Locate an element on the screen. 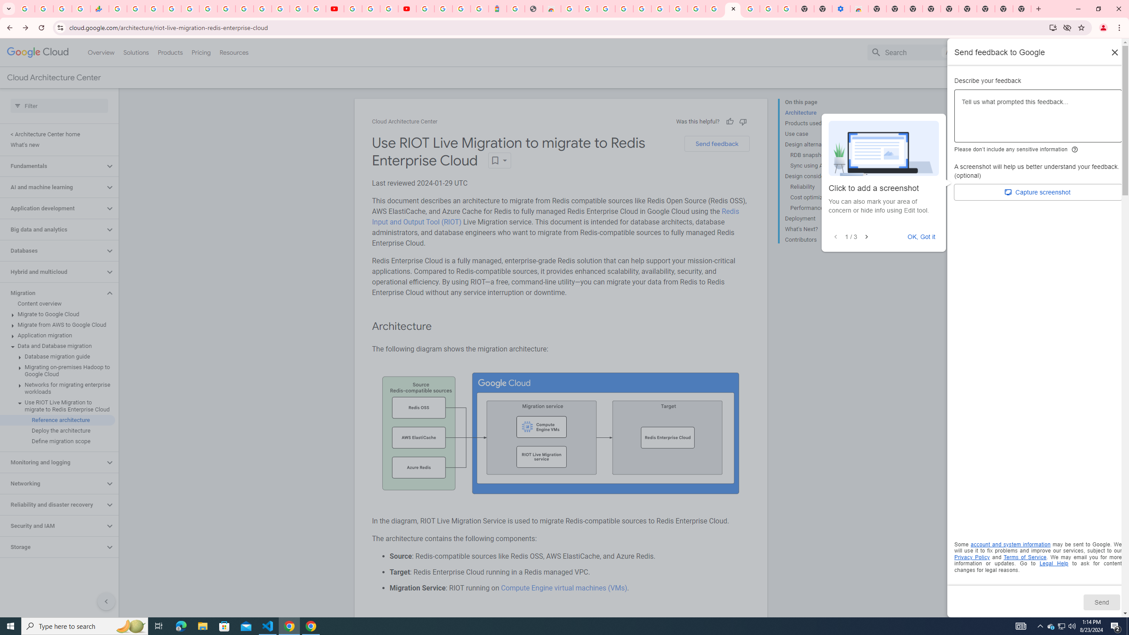  Networks for migrating enterprise workloads is located at coordinates (57, 388).